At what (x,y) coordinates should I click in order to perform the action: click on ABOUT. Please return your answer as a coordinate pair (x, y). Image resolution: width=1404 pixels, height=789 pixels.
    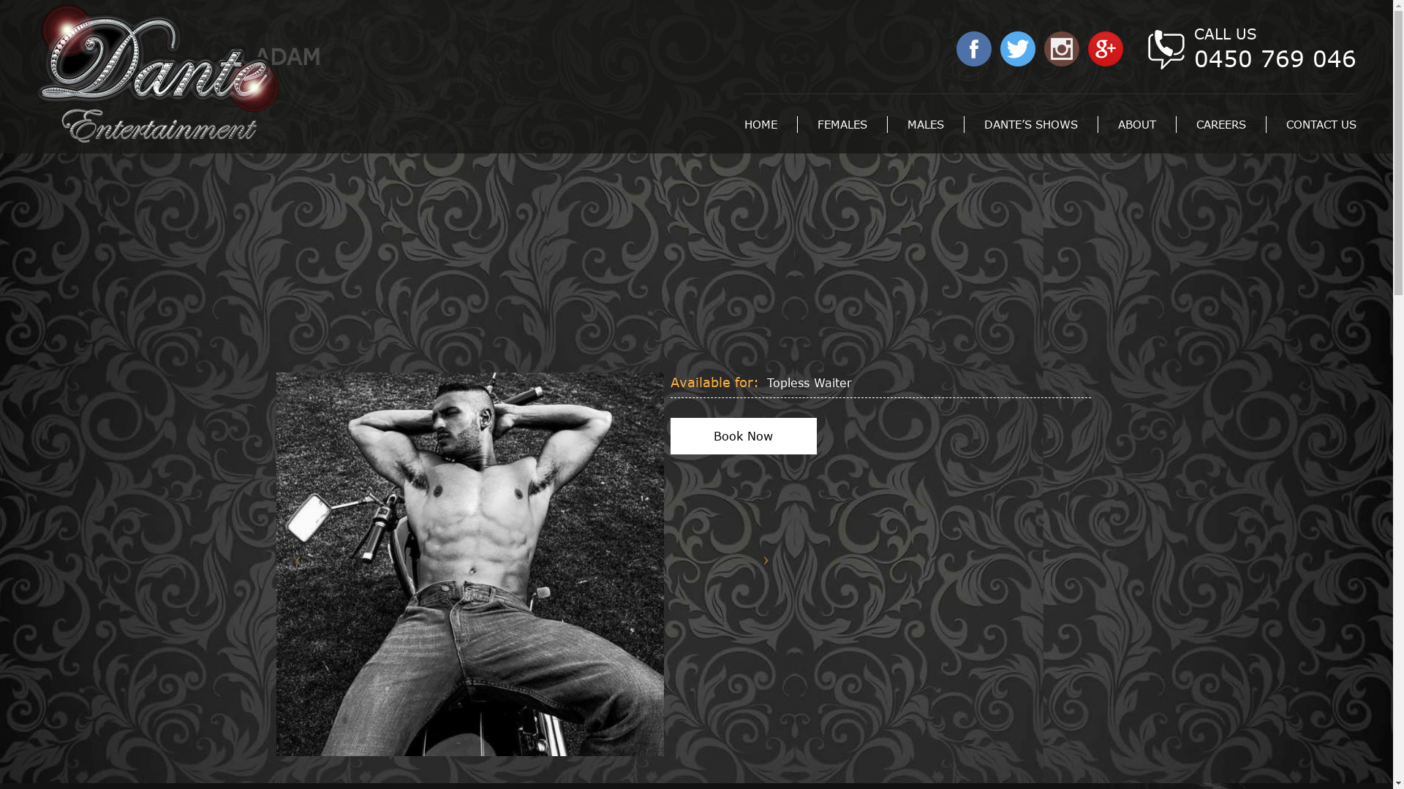
    Looking at the image, I should click on (1138, 124).